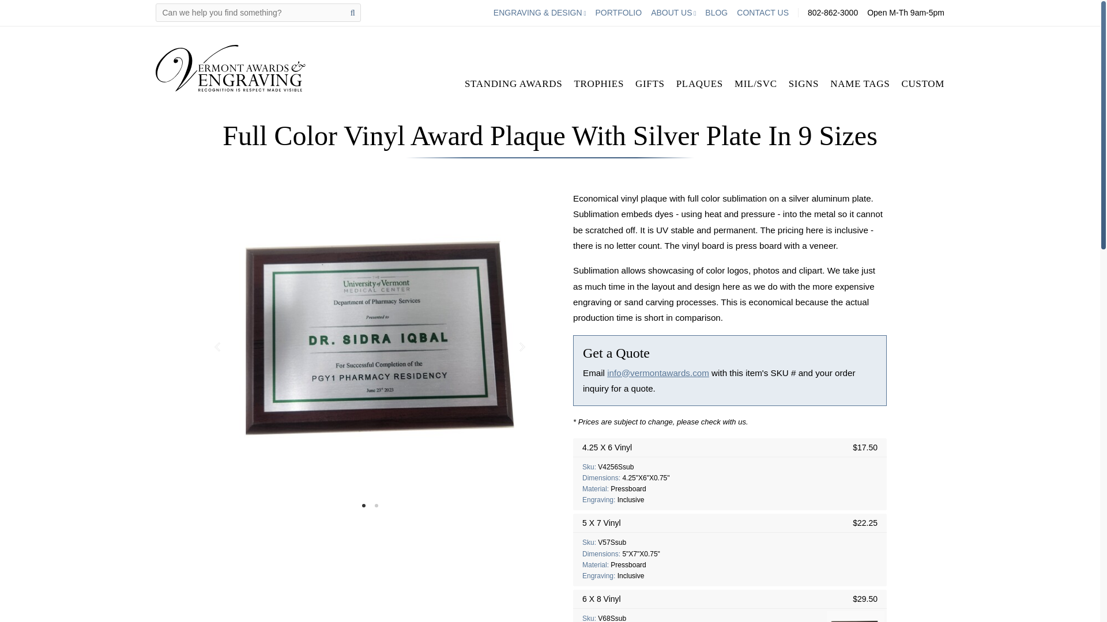 This screenshot has height=622, width=1107. Describe the element at coordinates (716, 13) in the screenshot. I see `BLOG` at that location.